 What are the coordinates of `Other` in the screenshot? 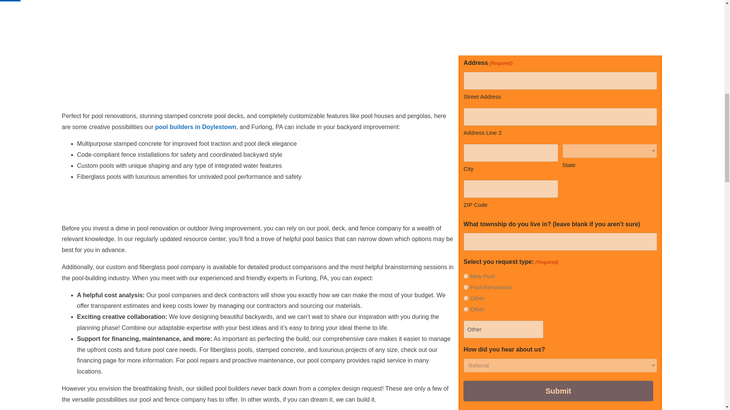 It's located at (503, 329).